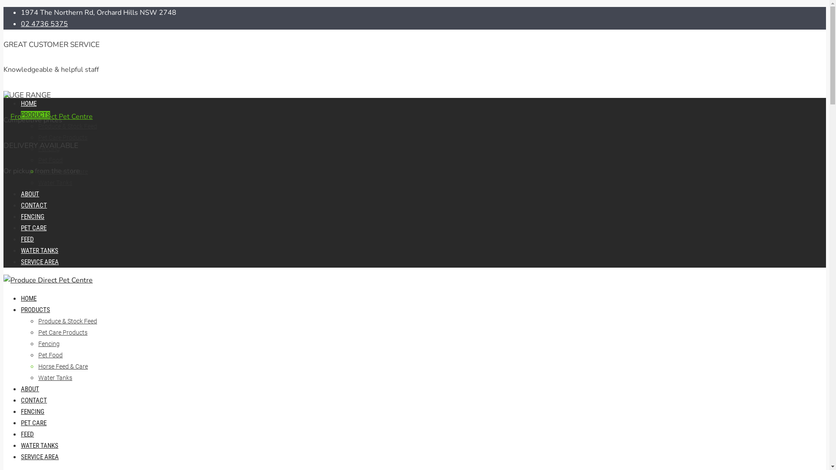  What do you see at coordinates (30, 194) in the screenshot?
I see `ABOUT` at bounding box center [30, 194].